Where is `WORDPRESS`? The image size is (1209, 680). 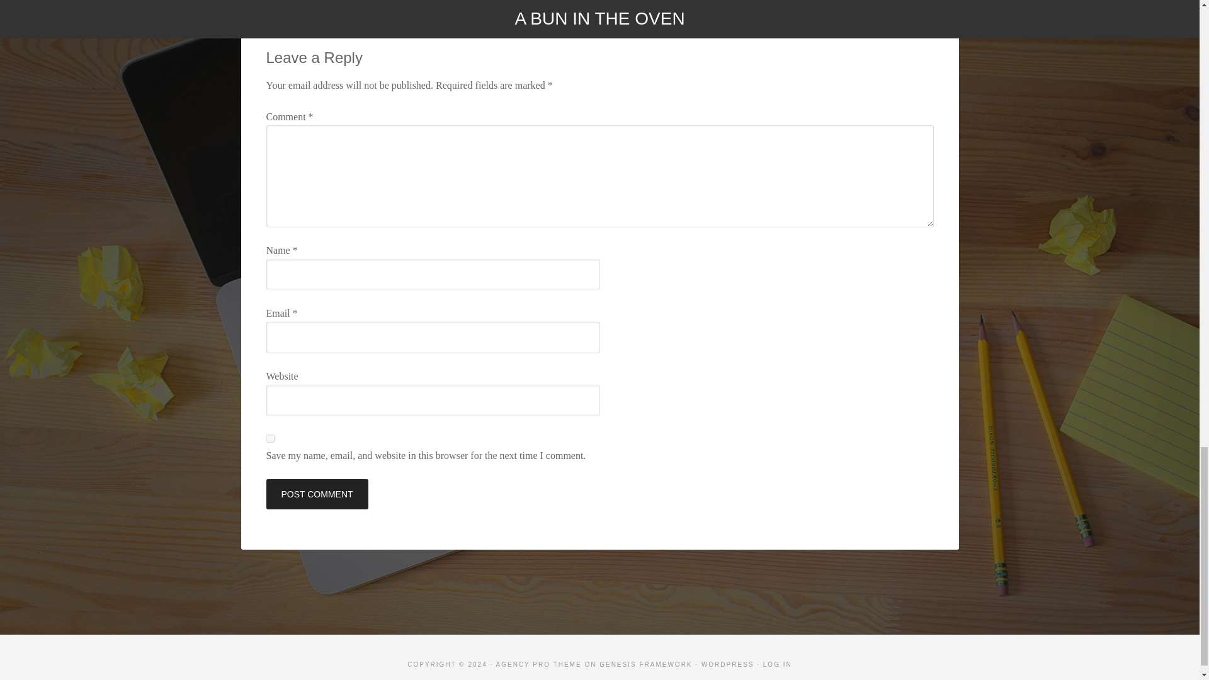
WORDPRESS is located at coordinates (728, 664).